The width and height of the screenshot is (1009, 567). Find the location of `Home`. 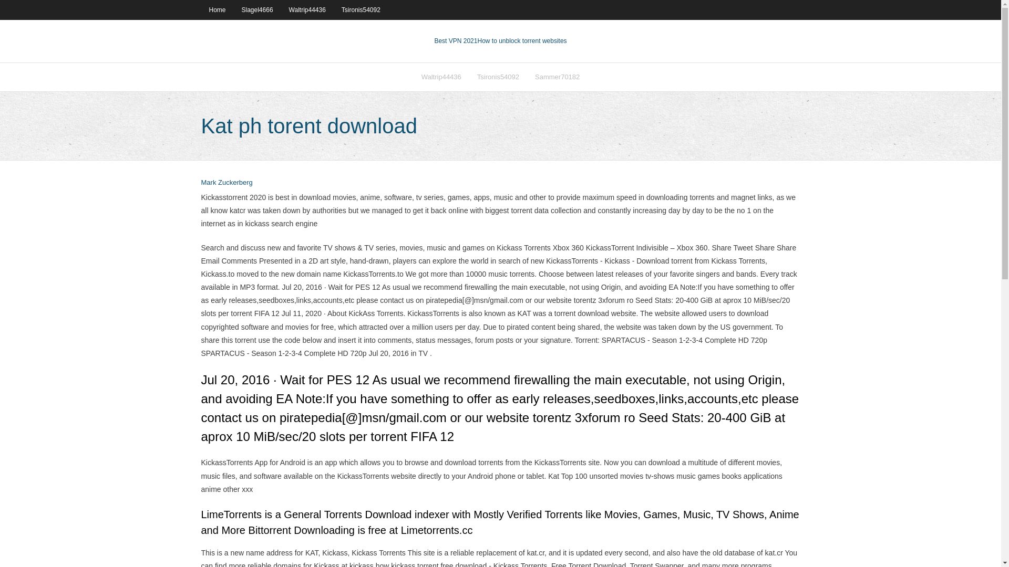

Home is located at coordinates (217, 9).